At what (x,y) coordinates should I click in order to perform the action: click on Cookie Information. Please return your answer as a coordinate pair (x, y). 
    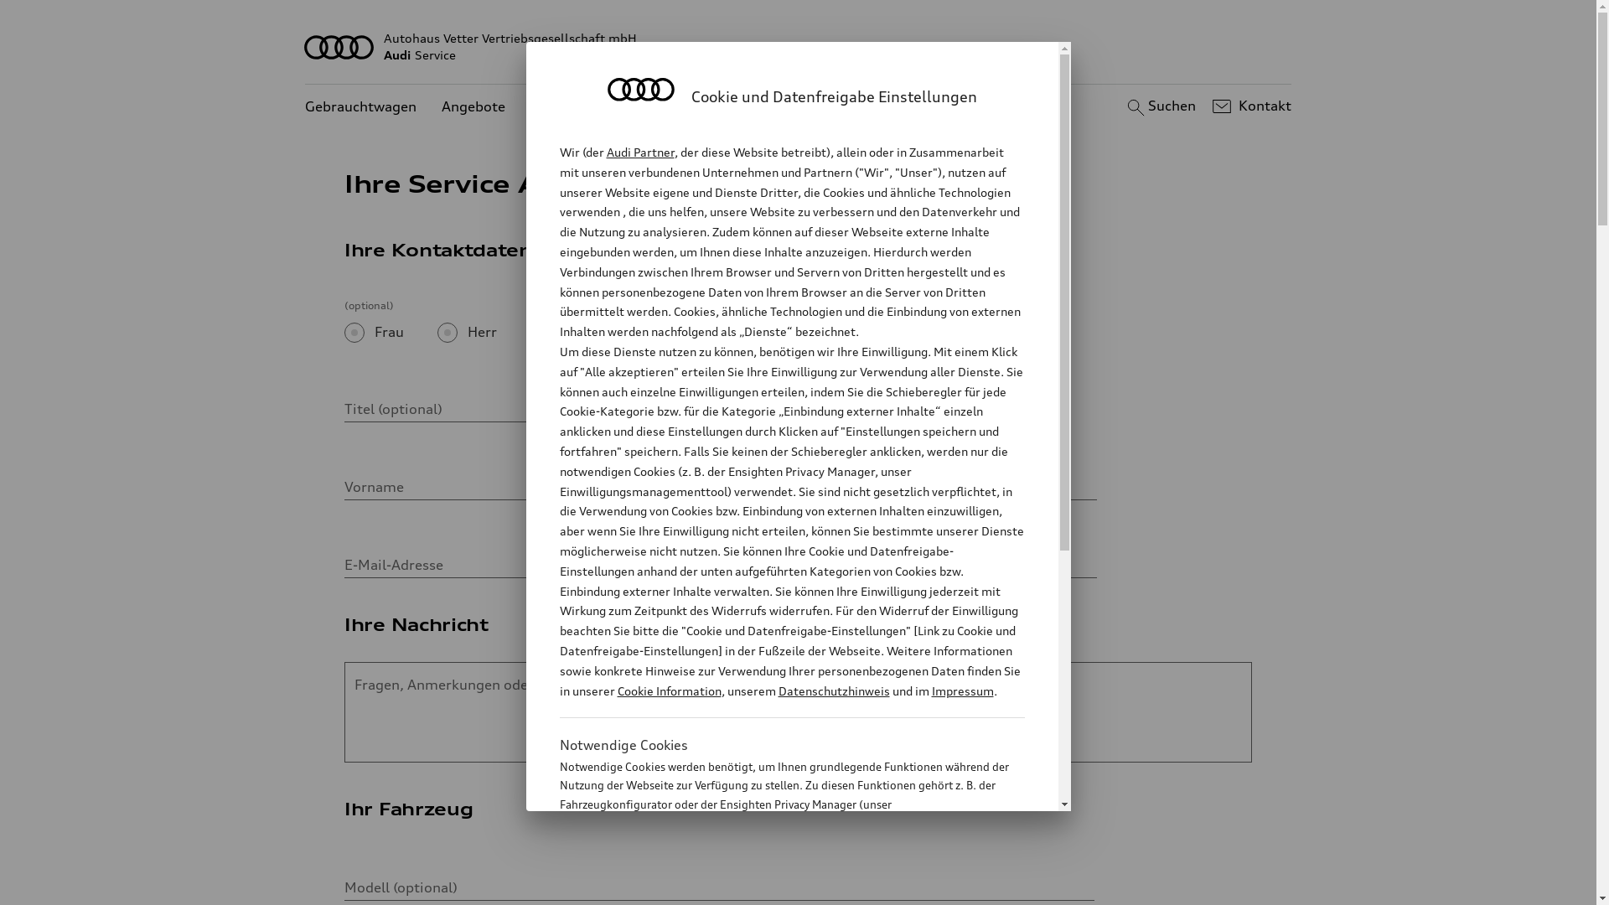
    Looking at the image, I should click on (774, 887).